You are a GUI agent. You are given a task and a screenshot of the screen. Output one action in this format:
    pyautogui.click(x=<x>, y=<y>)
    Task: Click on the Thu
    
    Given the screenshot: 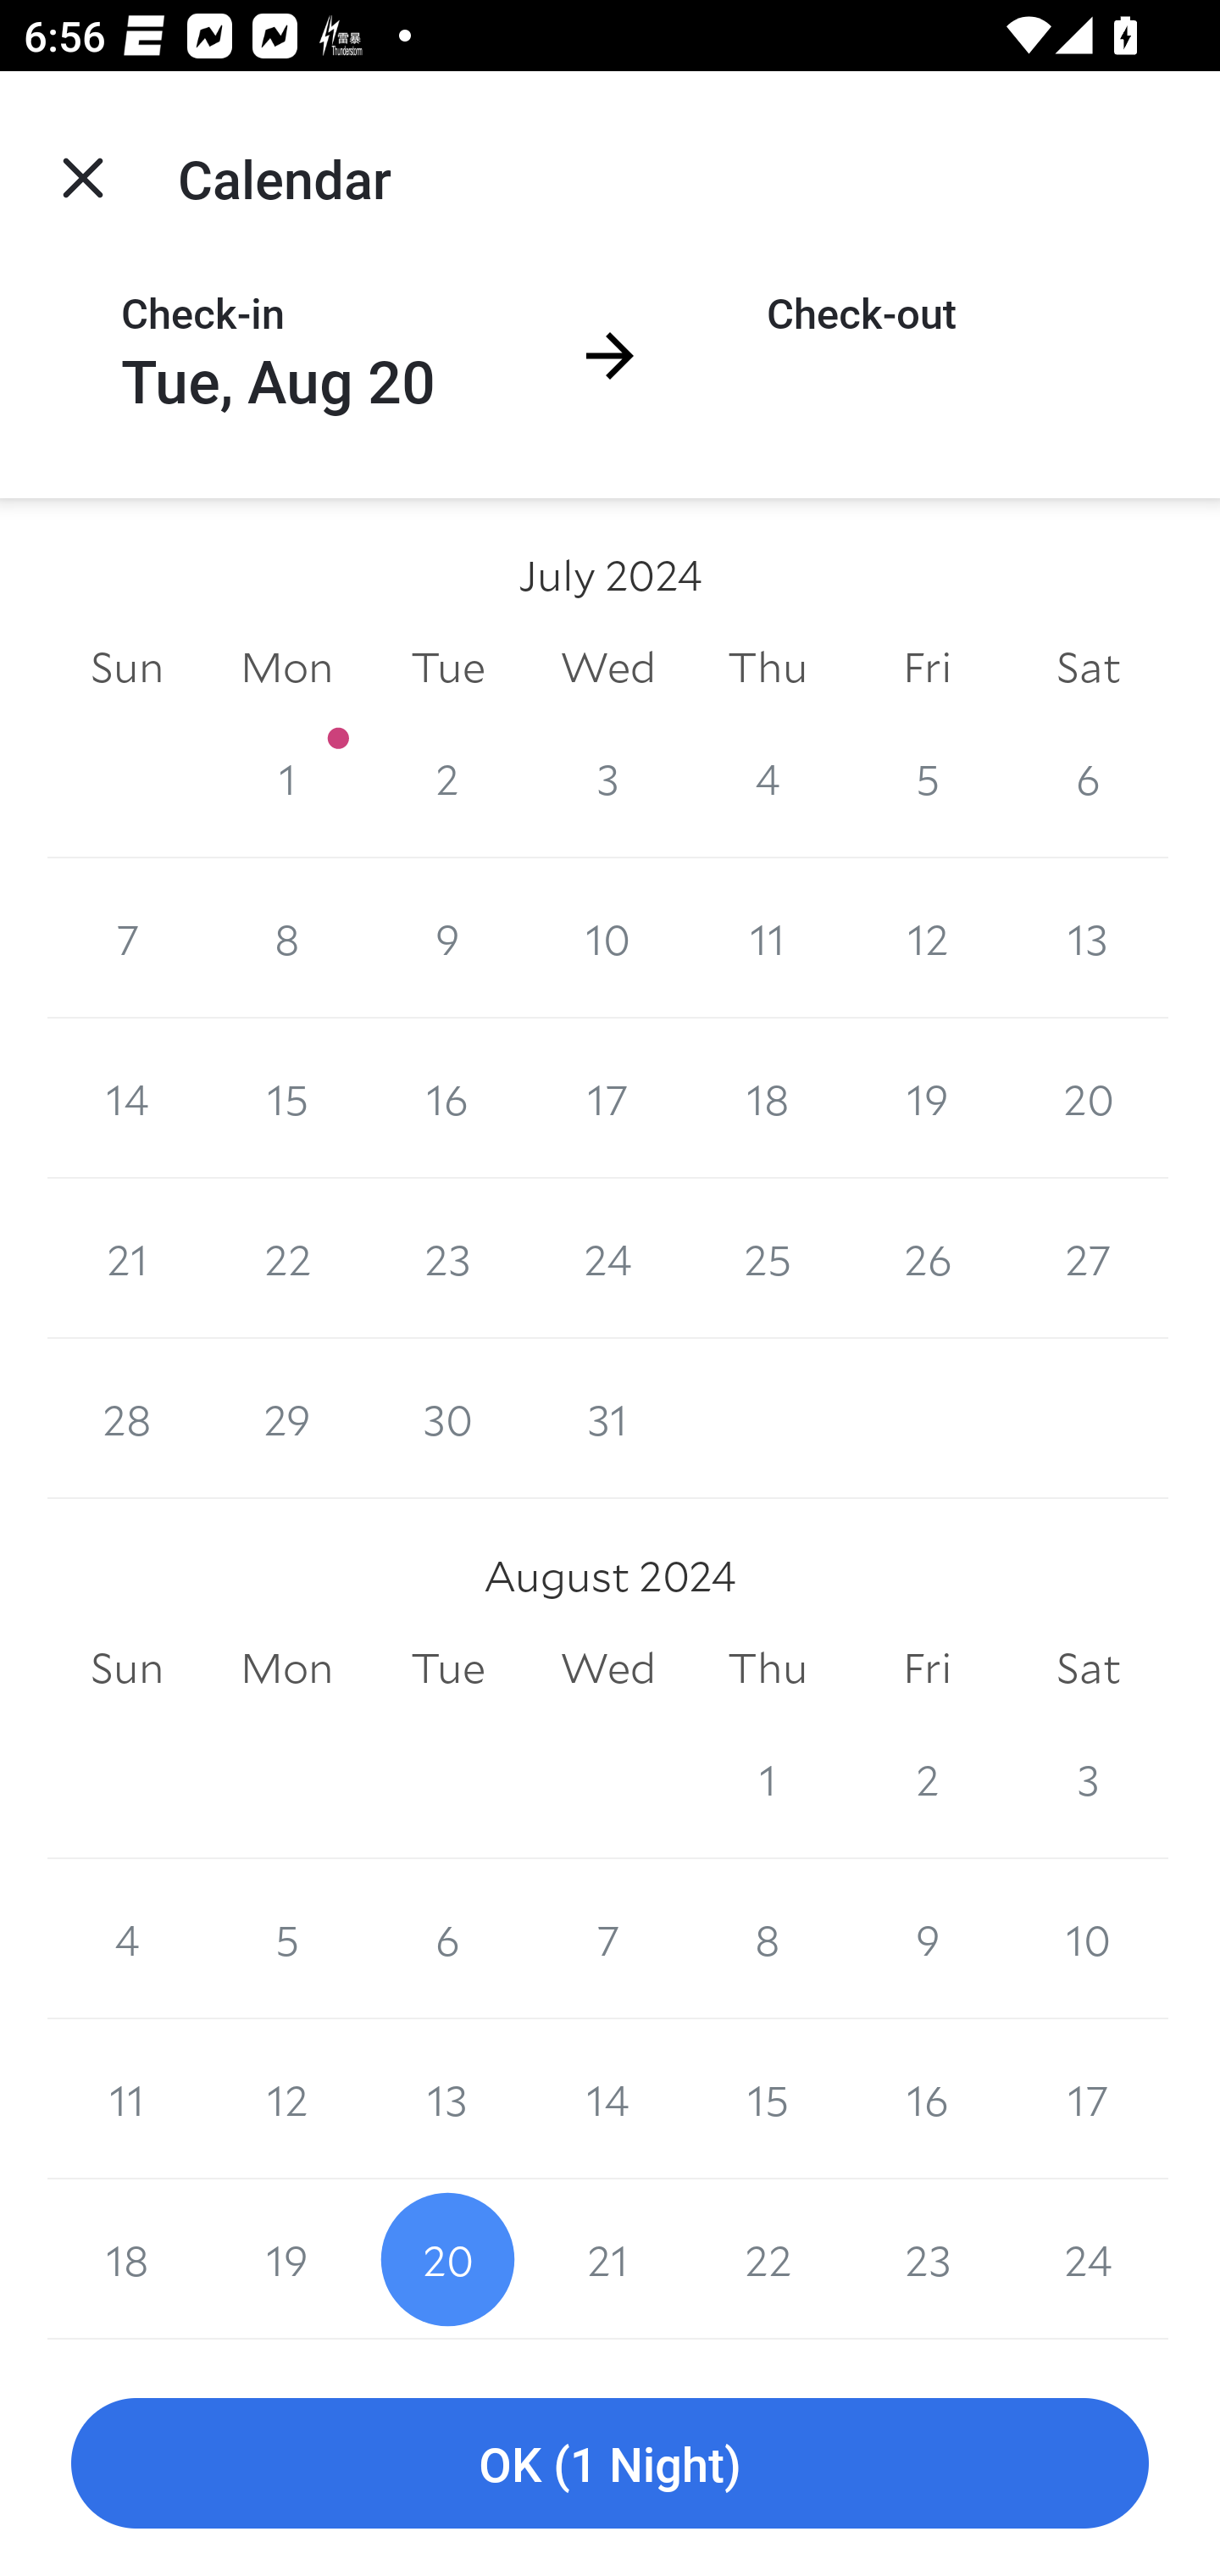 What is the action you would take?
    pyautogui.click(x=768, y=666)
    